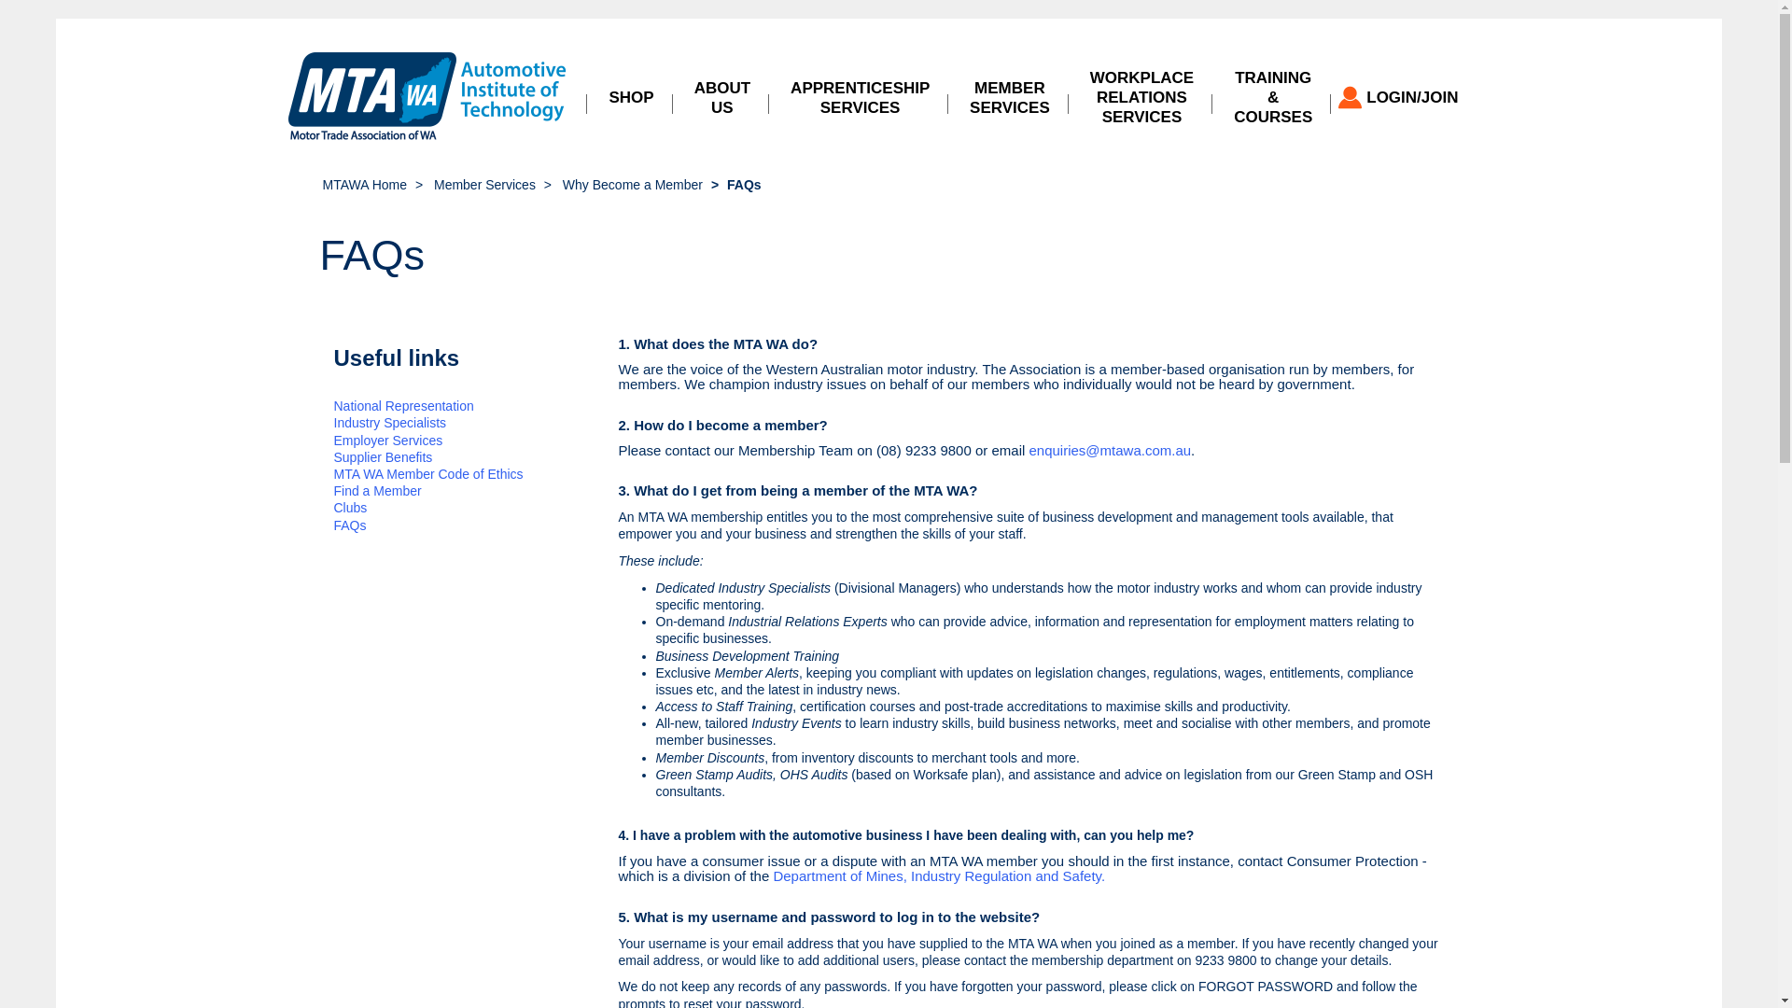 The height and width of the screenshot is (1008, 1792). I want to click on ABOUT US, so click(722, 97).